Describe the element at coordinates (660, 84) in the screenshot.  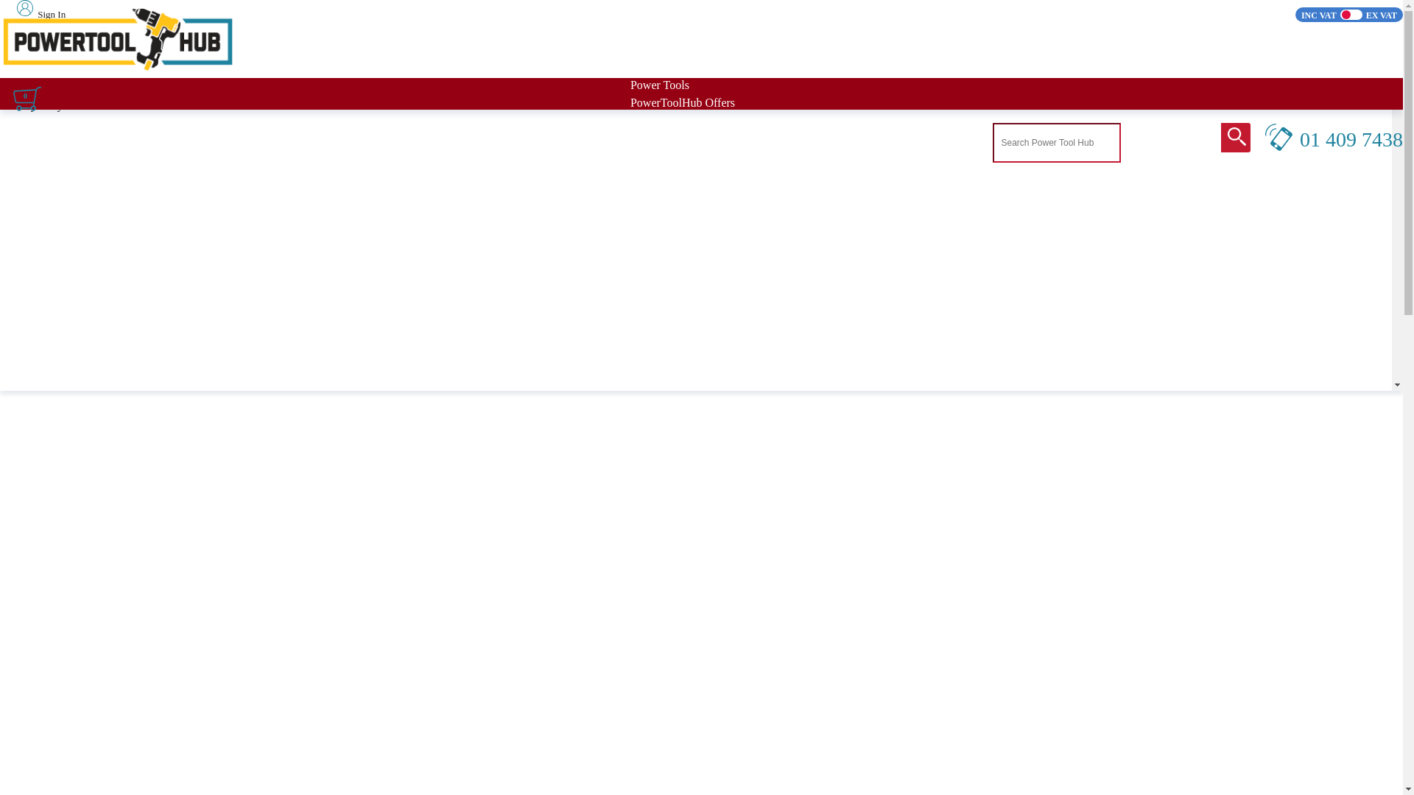
I see `Power Tools` at that location.